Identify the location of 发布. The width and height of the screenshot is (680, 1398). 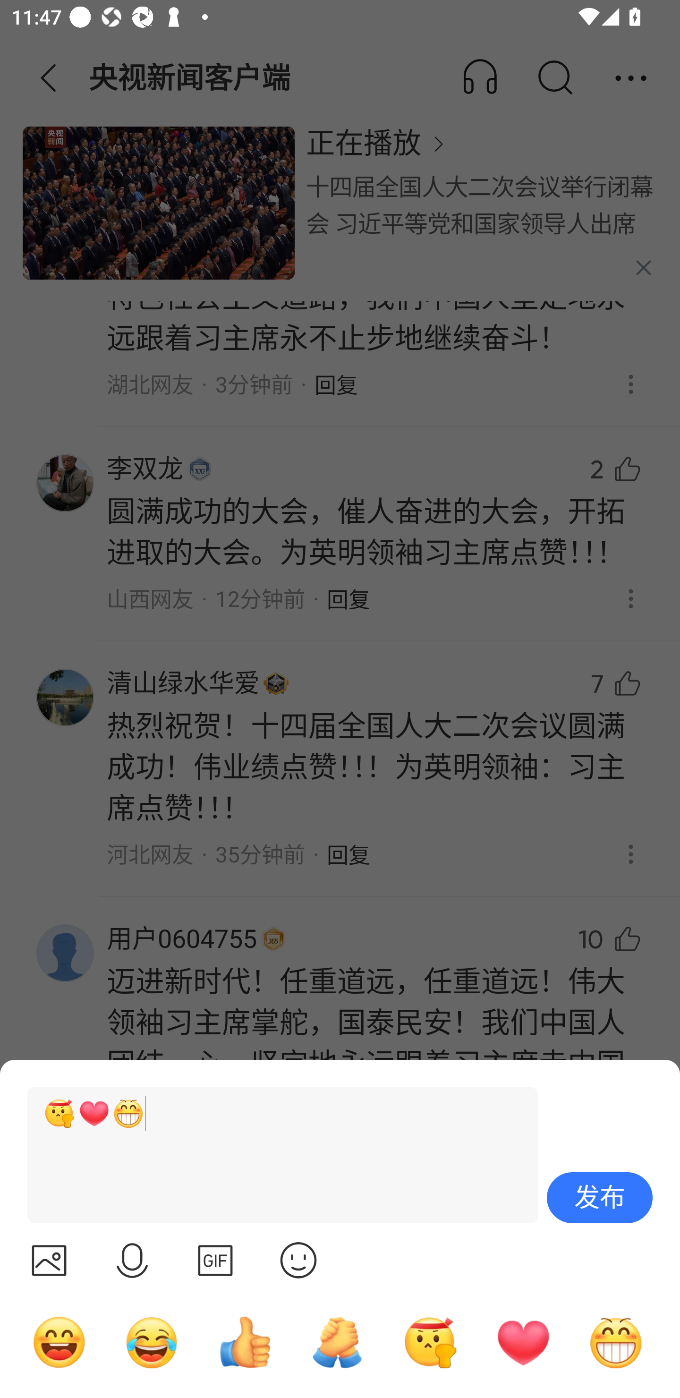
(600, 1198).